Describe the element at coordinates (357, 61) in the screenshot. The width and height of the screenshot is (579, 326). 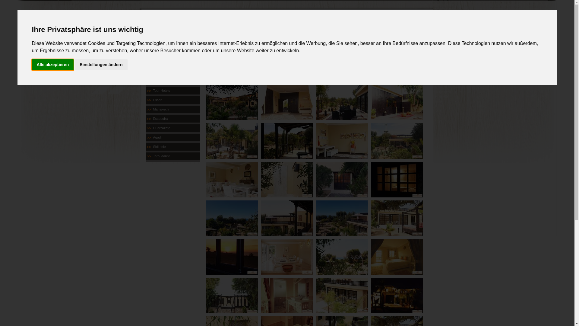
I see `KONTAKT` at that location.